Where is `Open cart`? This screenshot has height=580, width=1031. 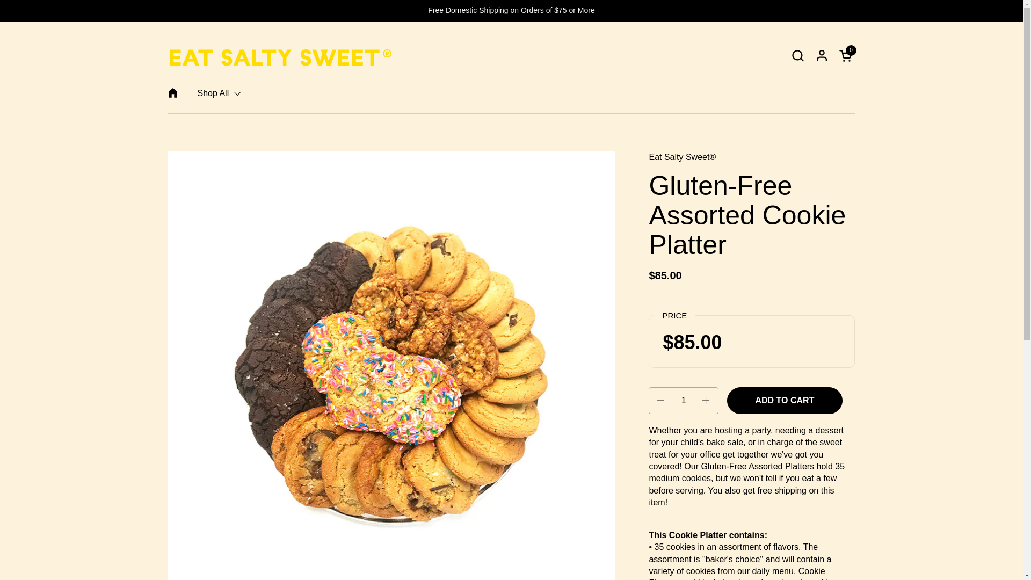
Open cart is located at coordinates (846, 55).